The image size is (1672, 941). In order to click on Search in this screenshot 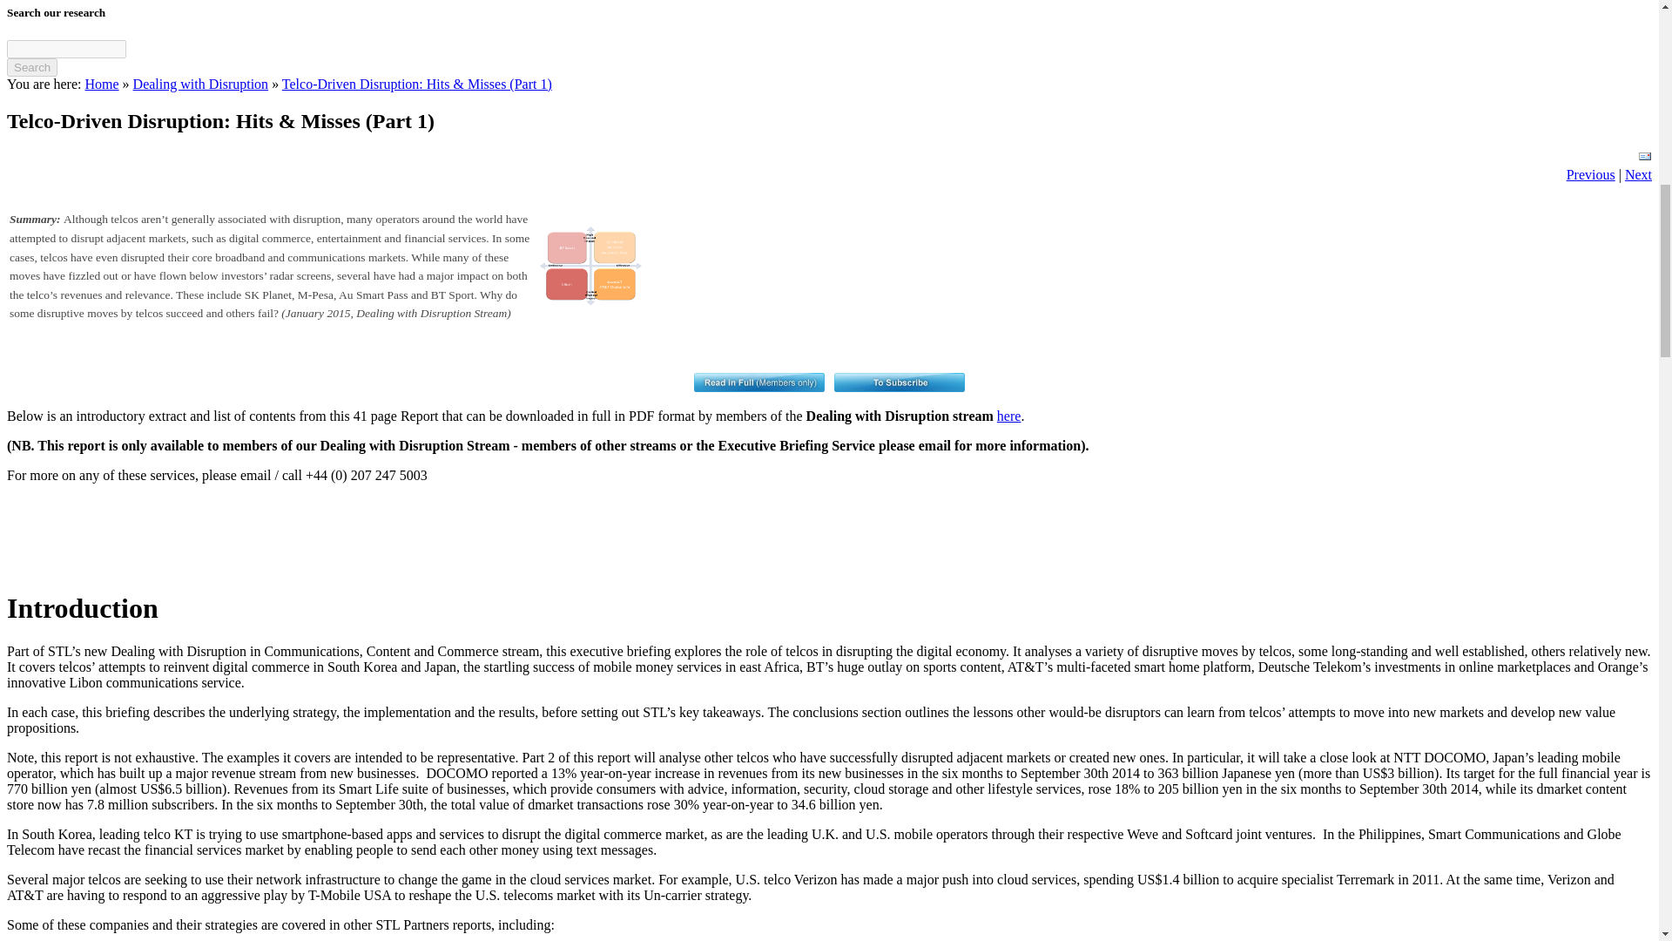, I will do `click(31, 66)`.